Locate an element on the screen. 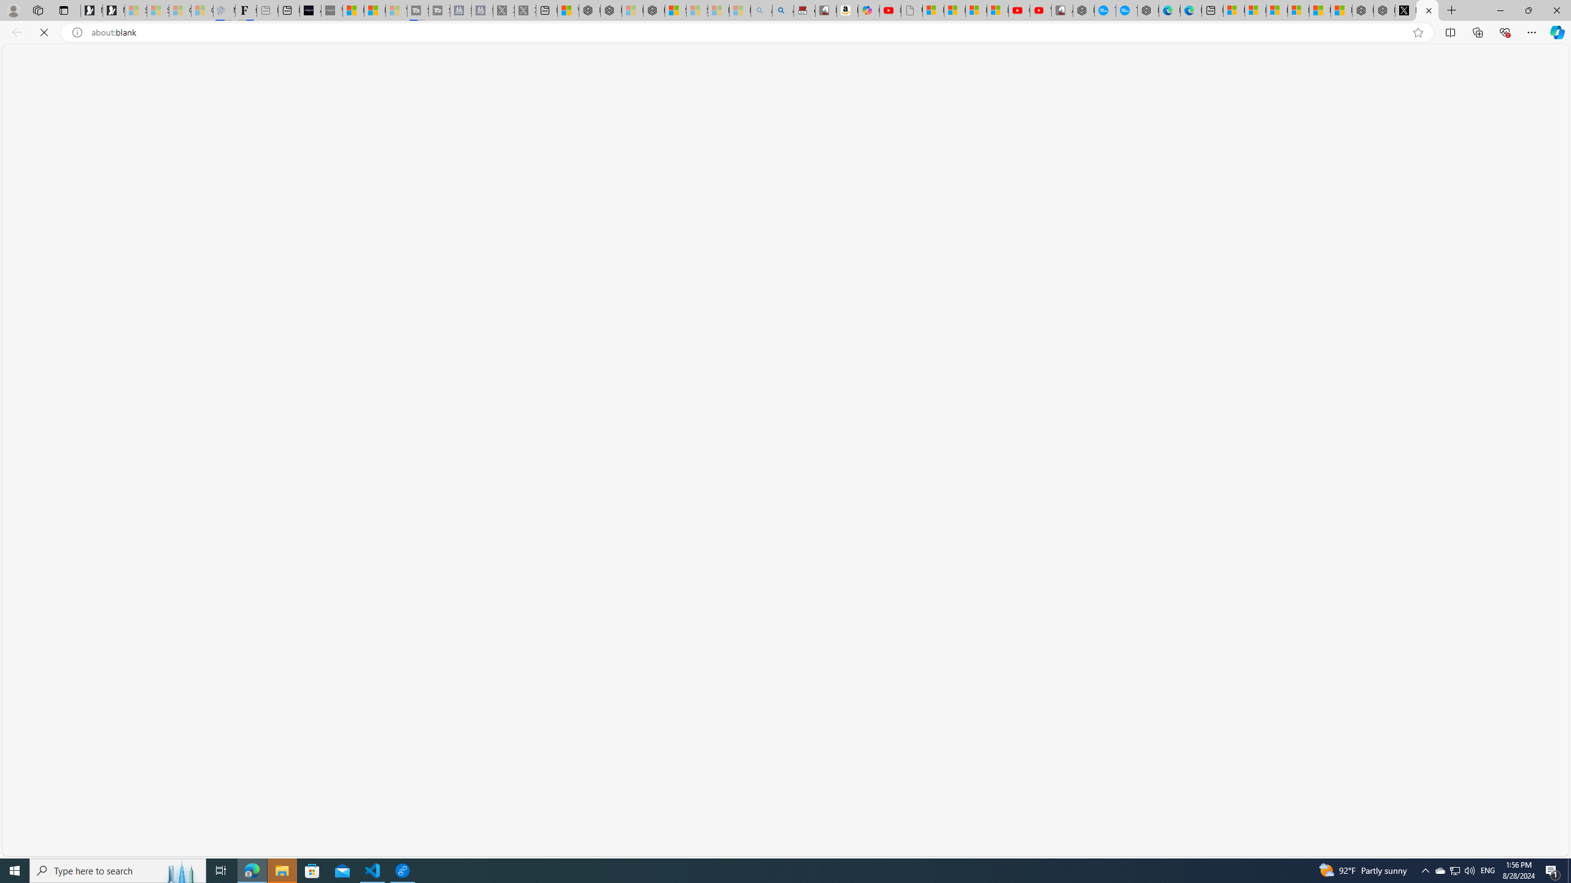 The image size is (1571, 883). Copilot is located at coordinates (869, 10).